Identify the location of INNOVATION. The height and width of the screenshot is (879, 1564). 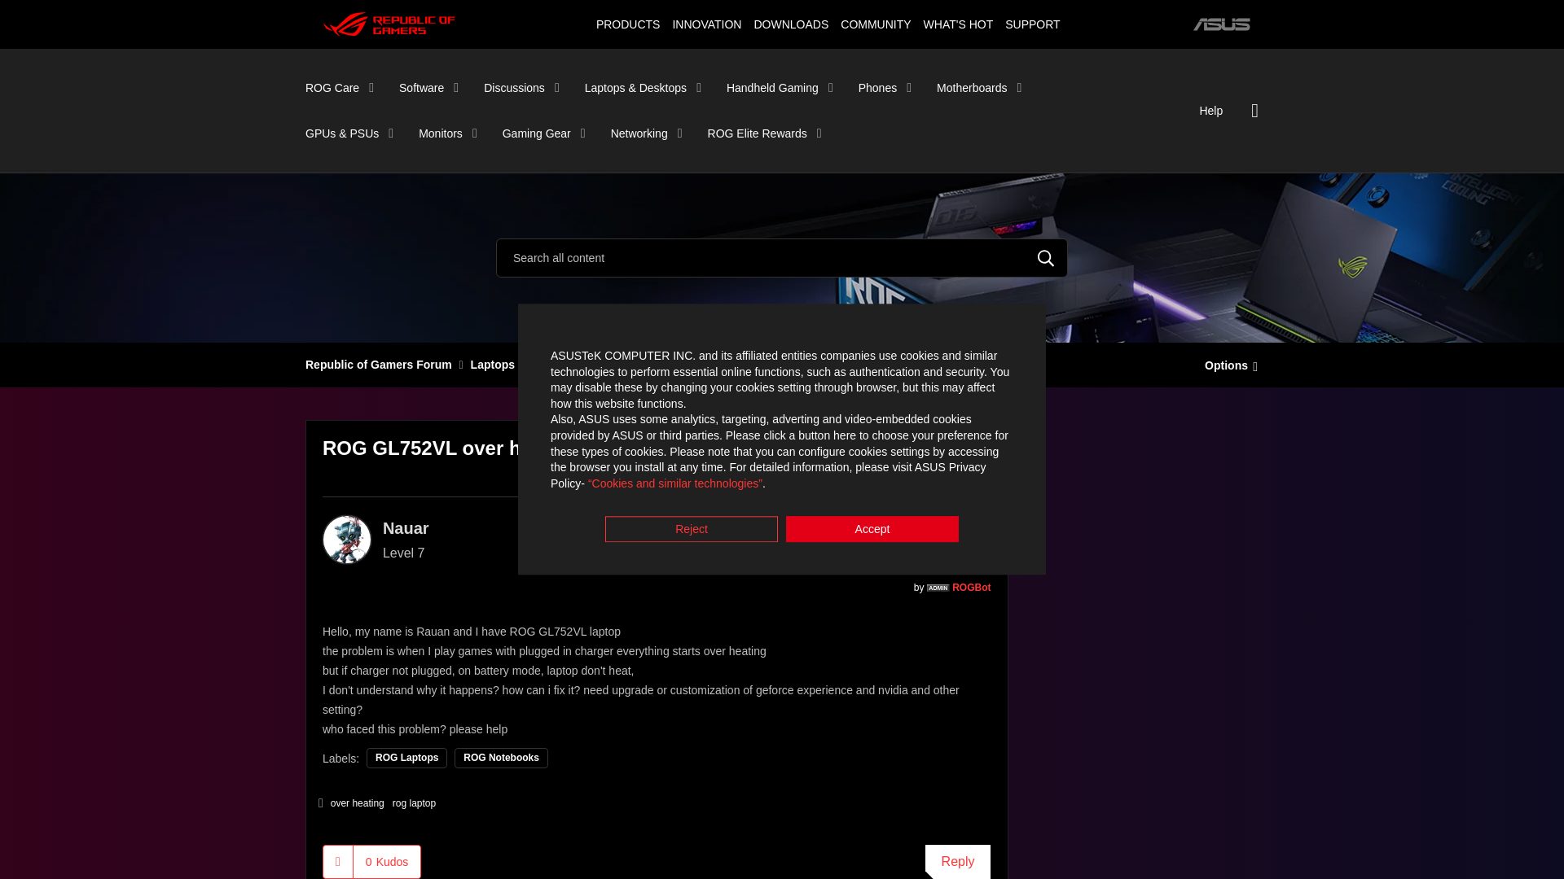
(706, 24).